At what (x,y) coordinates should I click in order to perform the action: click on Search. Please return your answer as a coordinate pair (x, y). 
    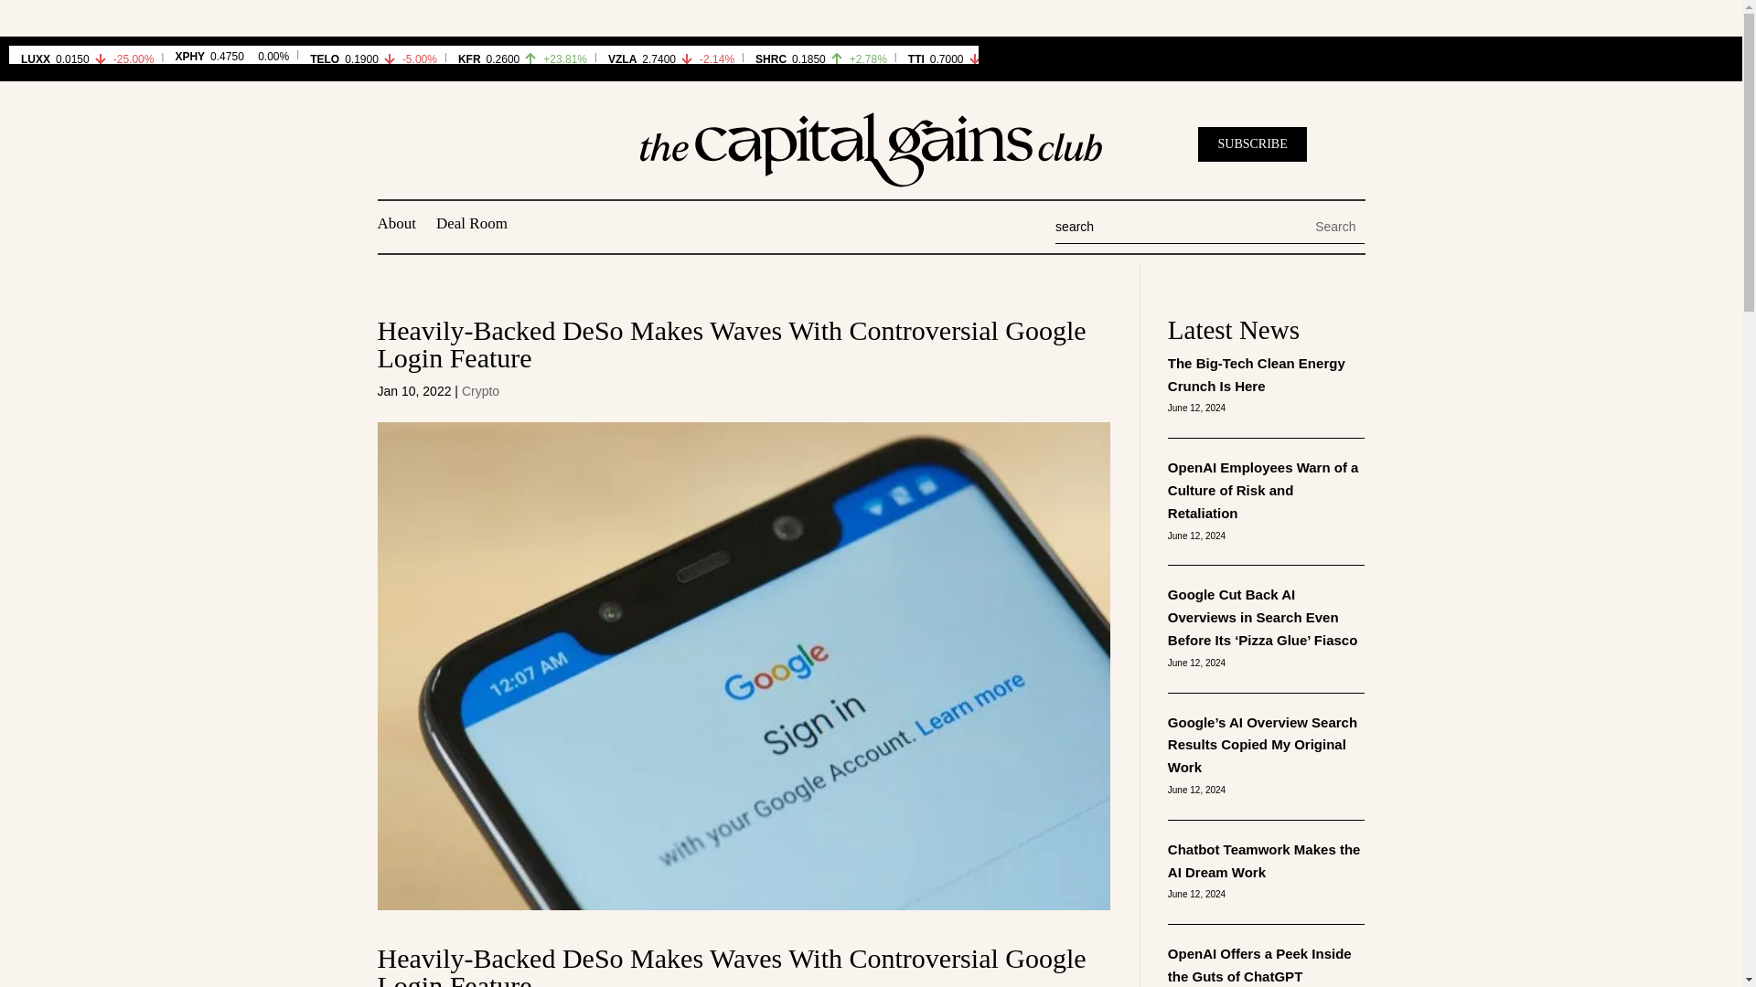
    Looking at the image, I should click on (1335, 227).